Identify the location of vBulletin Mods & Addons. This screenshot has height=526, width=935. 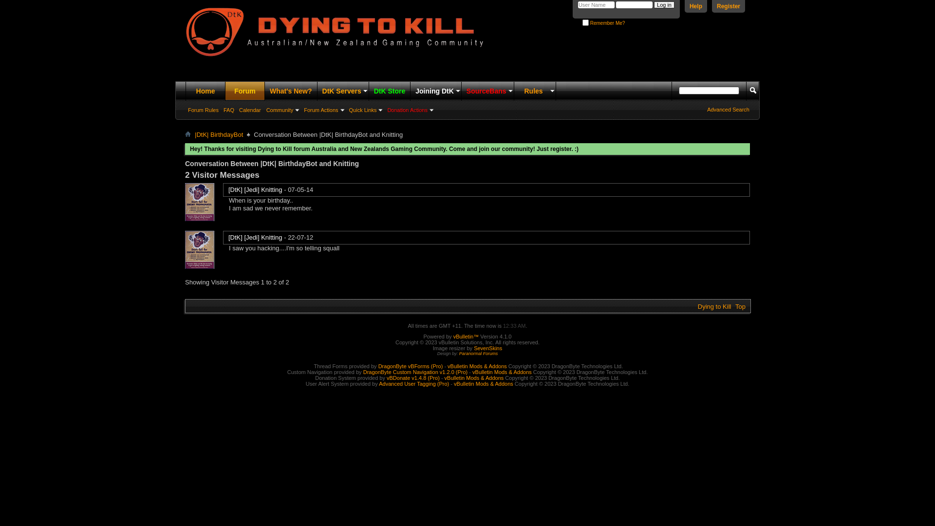
(484, 384).